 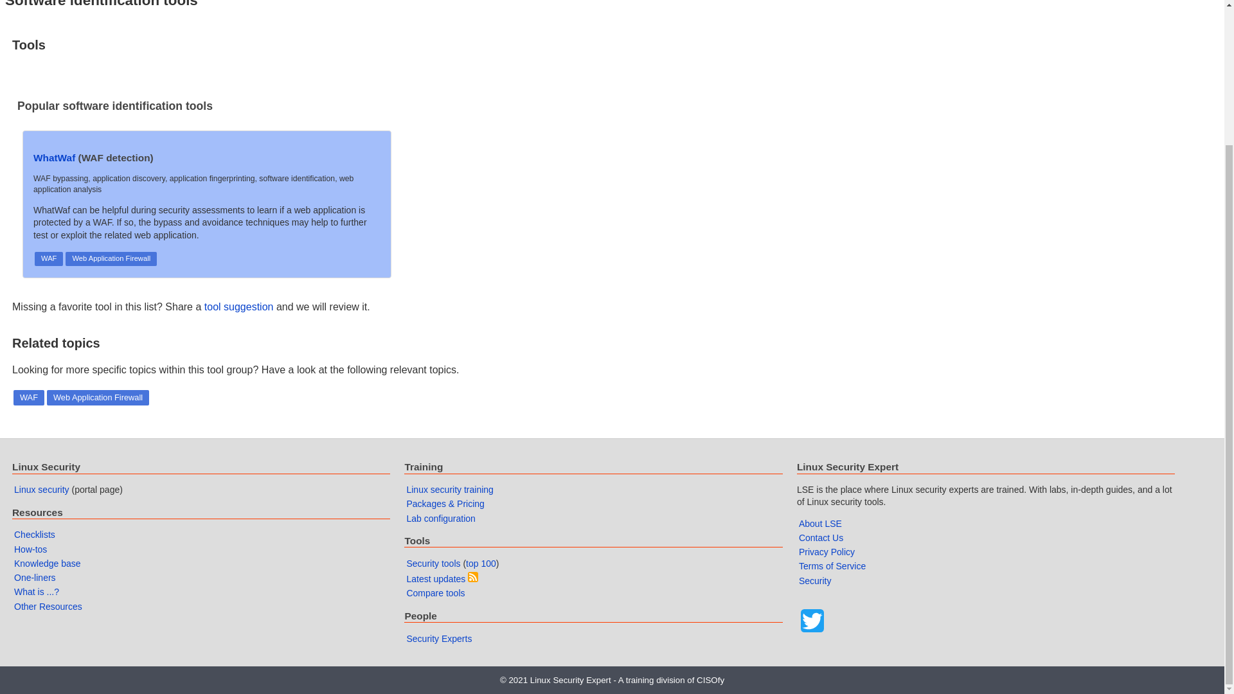 I want to click on How-tos, so click(x=30, y=549).